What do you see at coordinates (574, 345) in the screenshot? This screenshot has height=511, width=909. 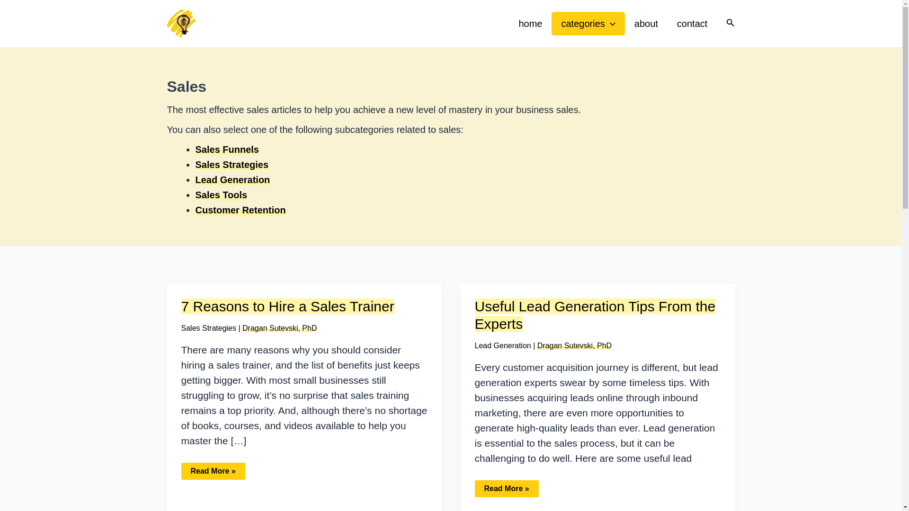 I see `View all posts by Dragan Sutevski, PhD` at bounding box center [574, 345].